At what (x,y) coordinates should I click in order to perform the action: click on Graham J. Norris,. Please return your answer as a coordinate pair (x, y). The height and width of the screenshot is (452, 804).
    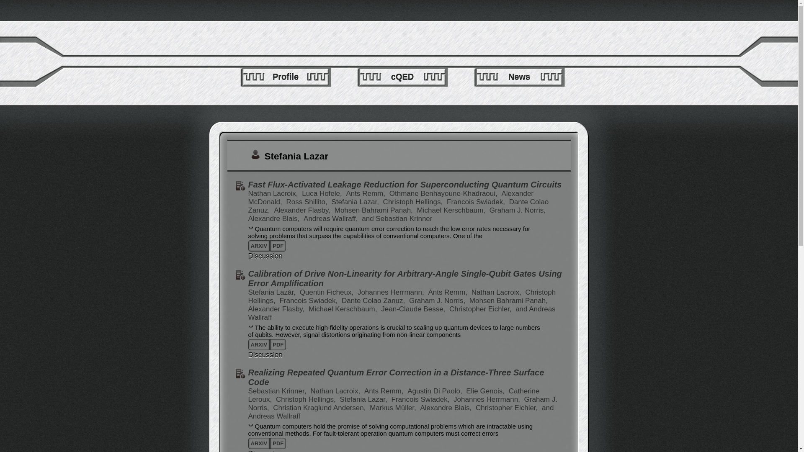
    Looking at the image, I should click on (438, 300).